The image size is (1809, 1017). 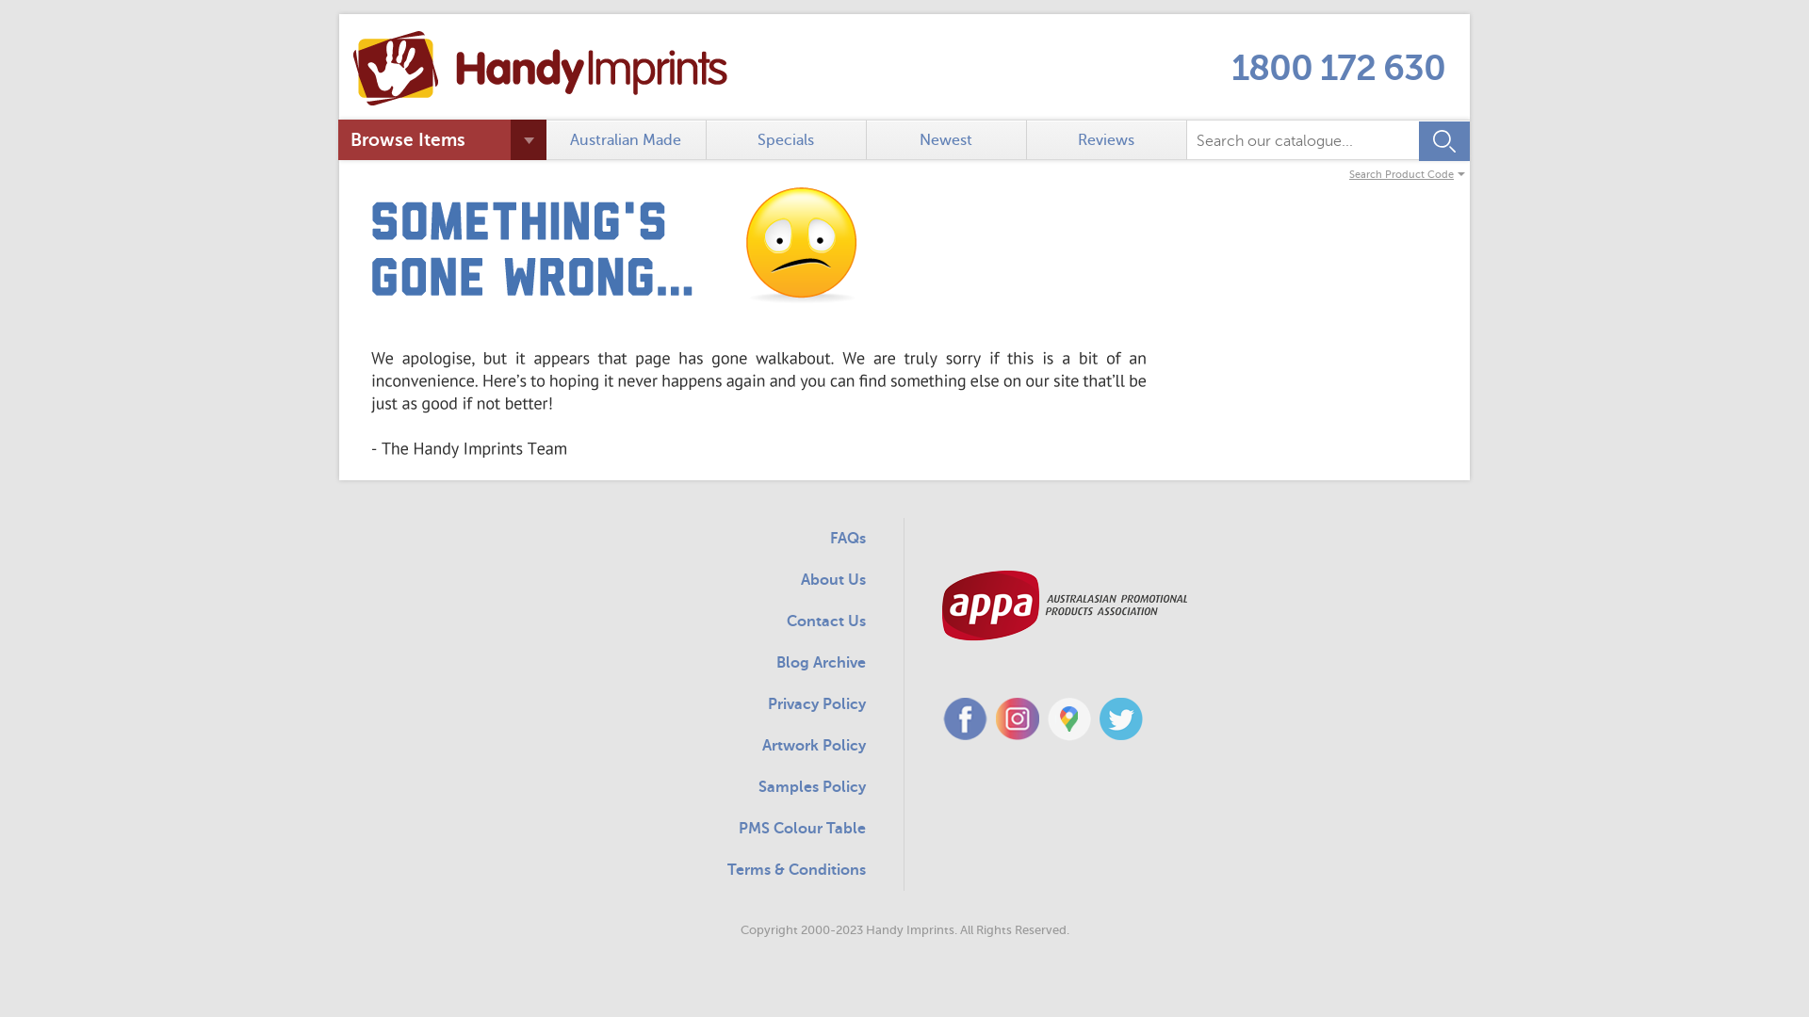 I want to click on Artwork Policy, so click(x=814, y=746).